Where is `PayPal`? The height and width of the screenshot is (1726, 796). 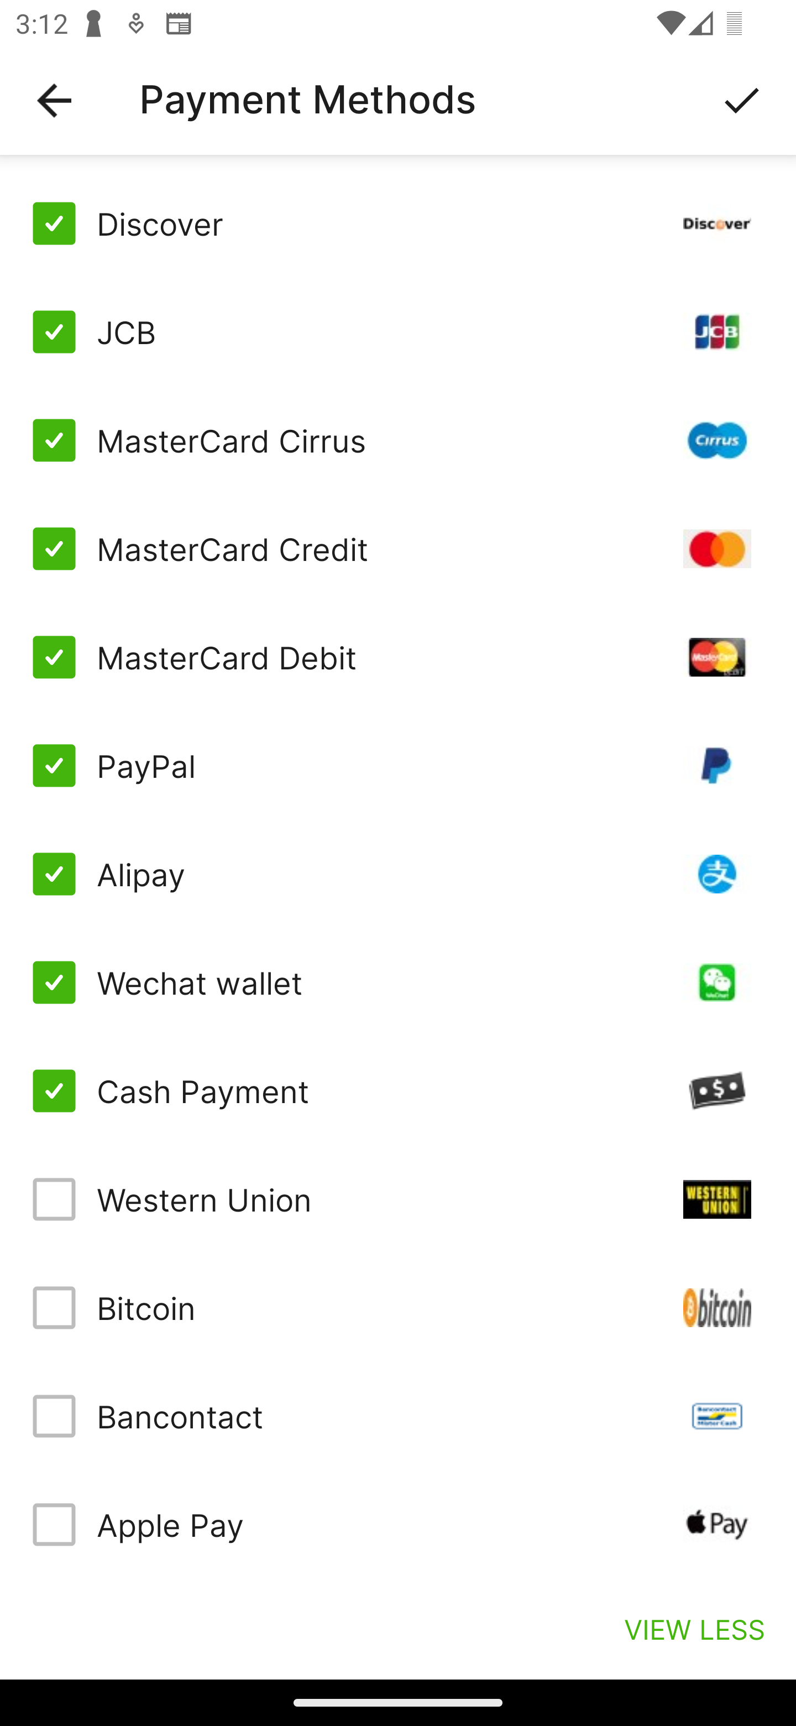
PayPal is located at coordinates (398, 766).